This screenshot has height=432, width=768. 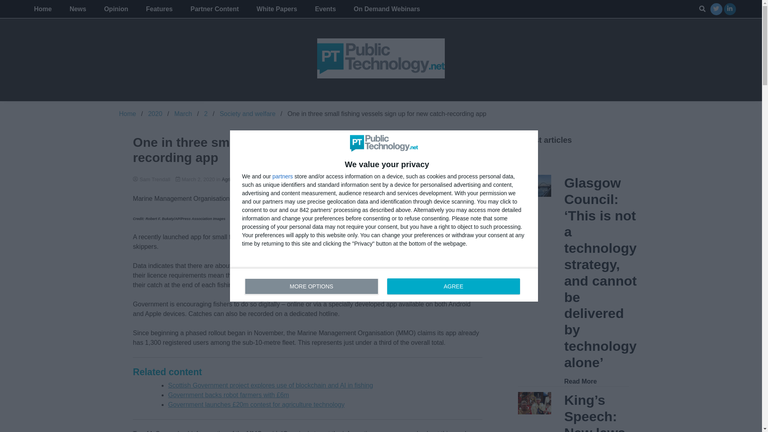 What do you see at coordinates (307, 179) in the screenshot?
I see `Sam Trendall` at bounding box center [307, 179].